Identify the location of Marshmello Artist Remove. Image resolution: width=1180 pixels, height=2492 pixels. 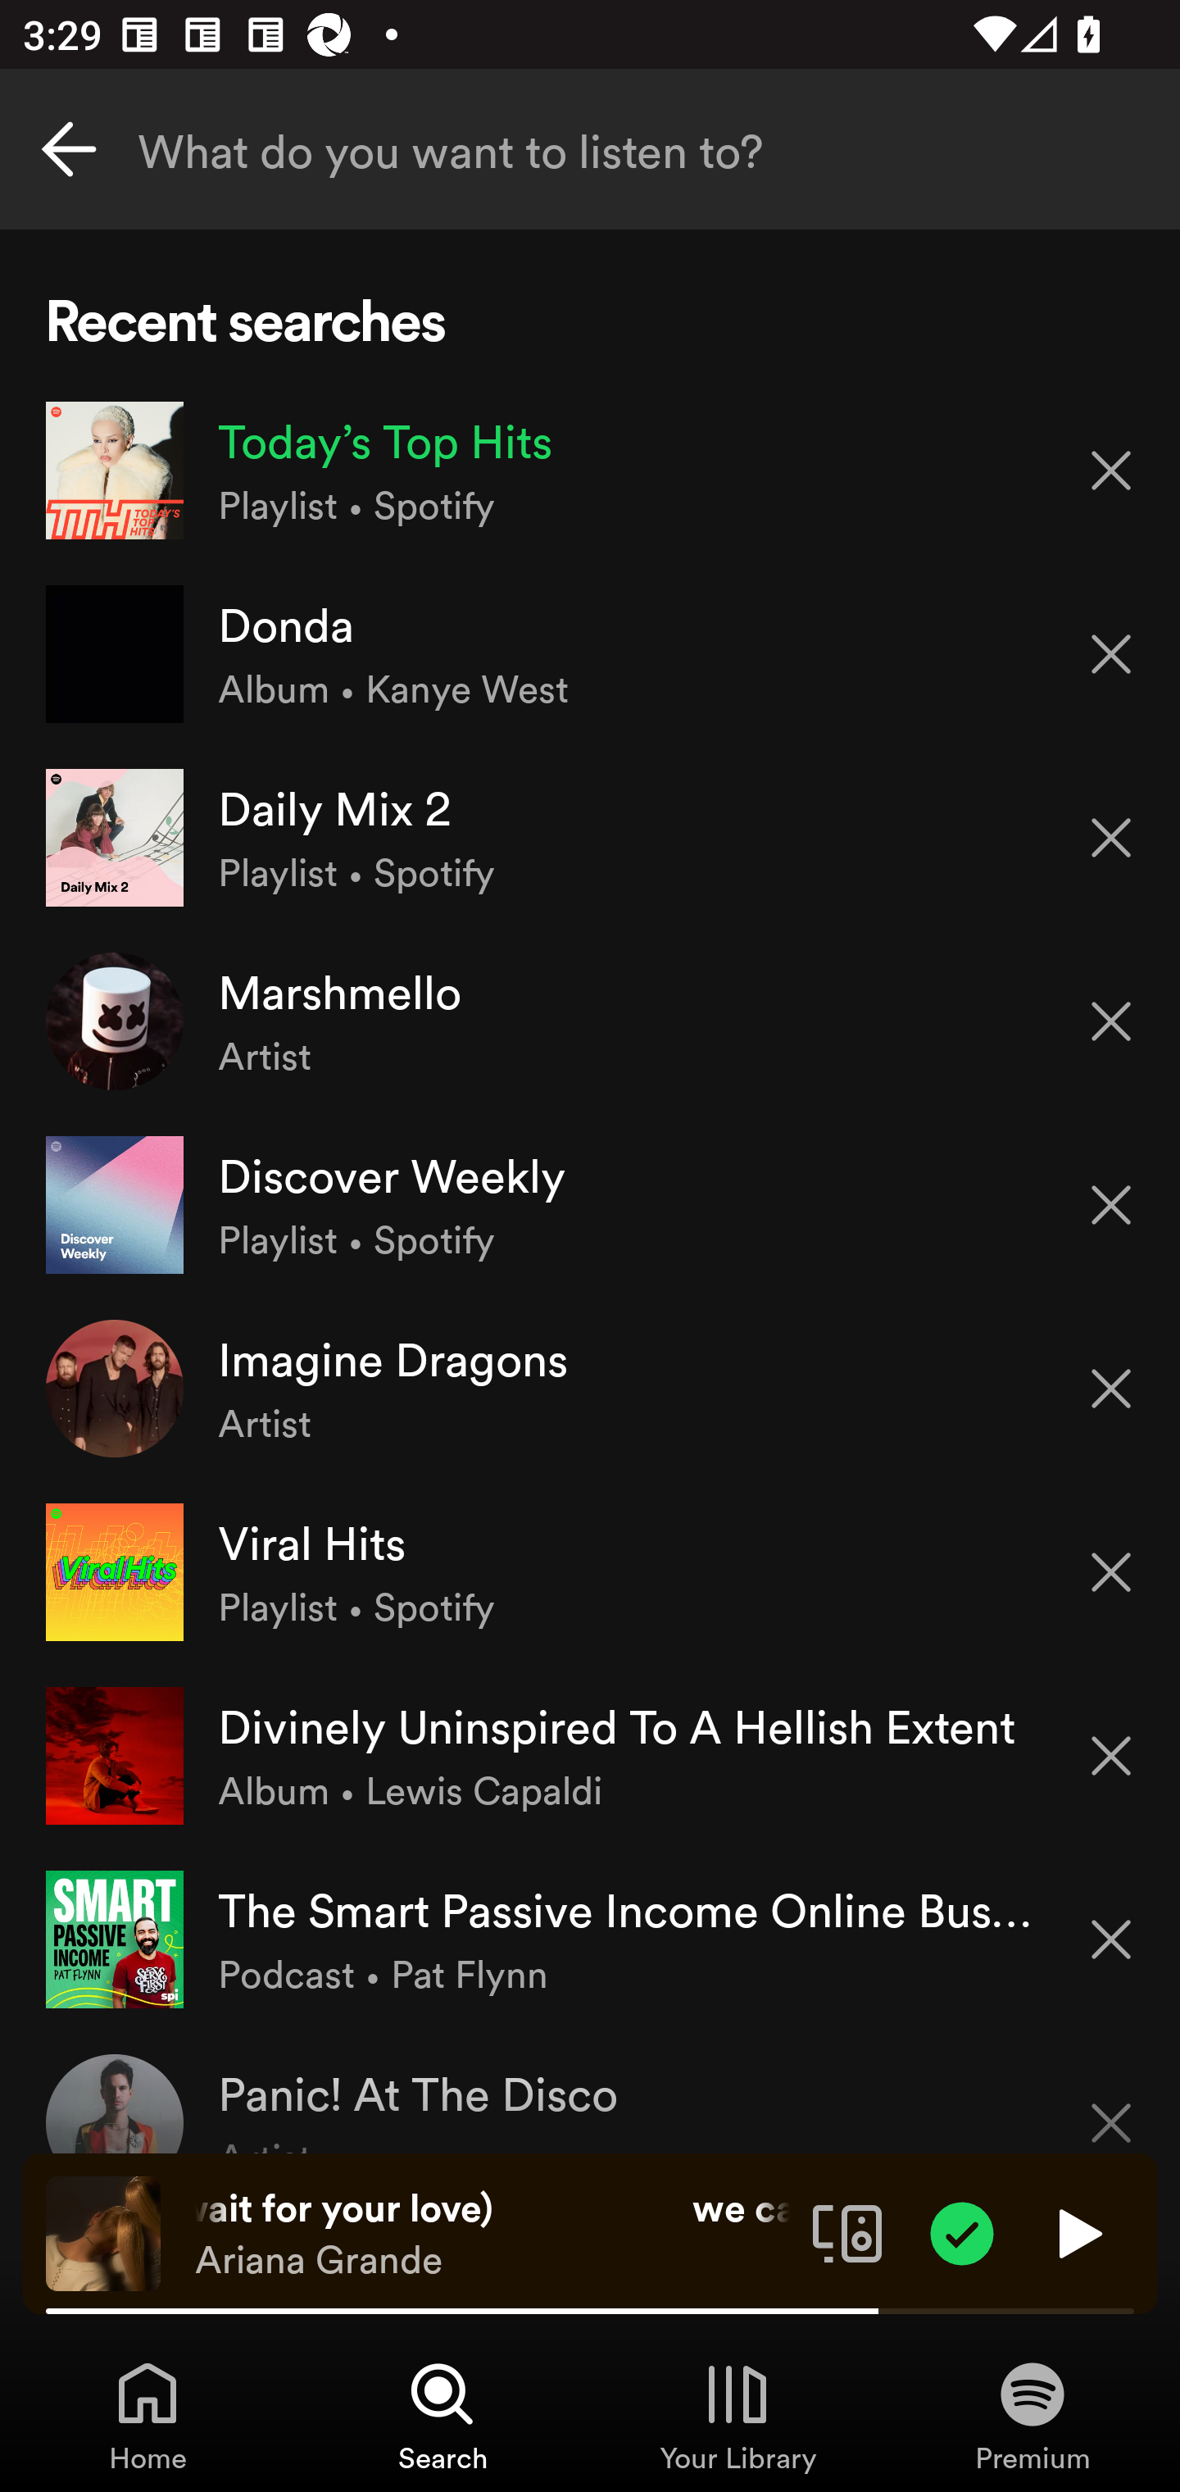
(590, 1021).